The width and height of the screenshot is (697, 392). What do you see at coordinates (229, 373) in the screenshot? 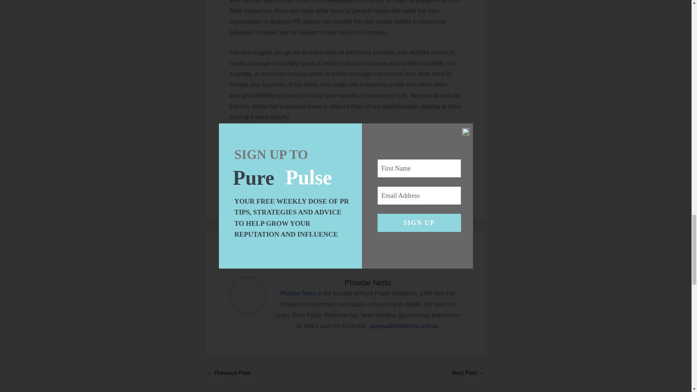
I see `Why media databases are not for everyone` at bounding box center [229, 373].